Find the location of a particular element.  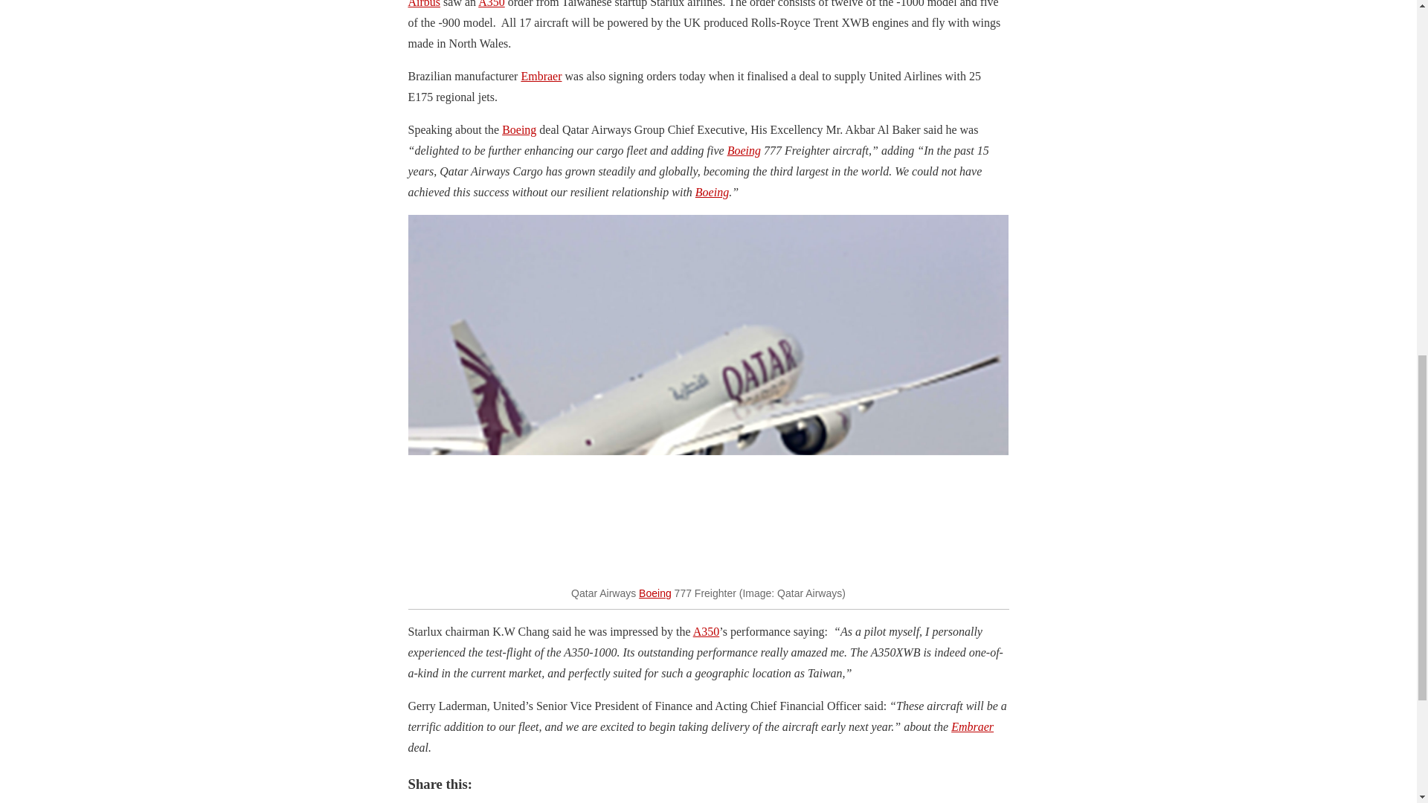

Embraer is located at coordinates (541, 76).